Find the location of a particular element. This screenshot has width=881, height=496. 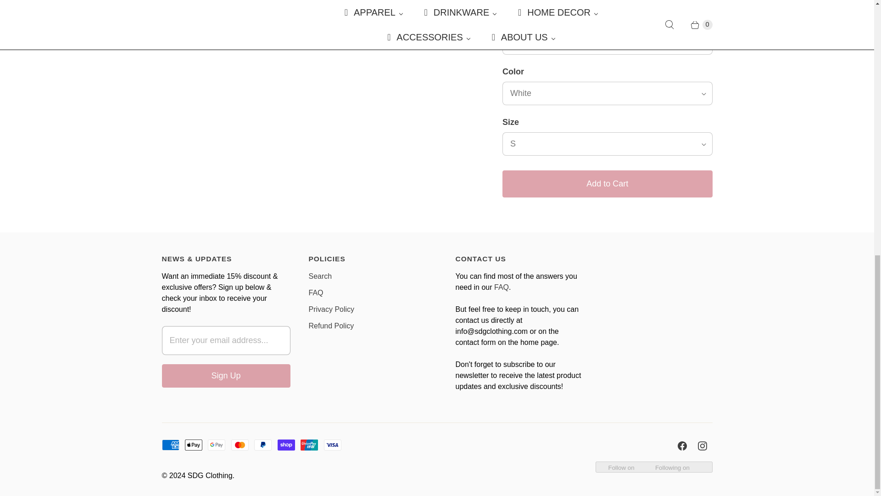

Shop Pay is located at coordinates (286, 445).